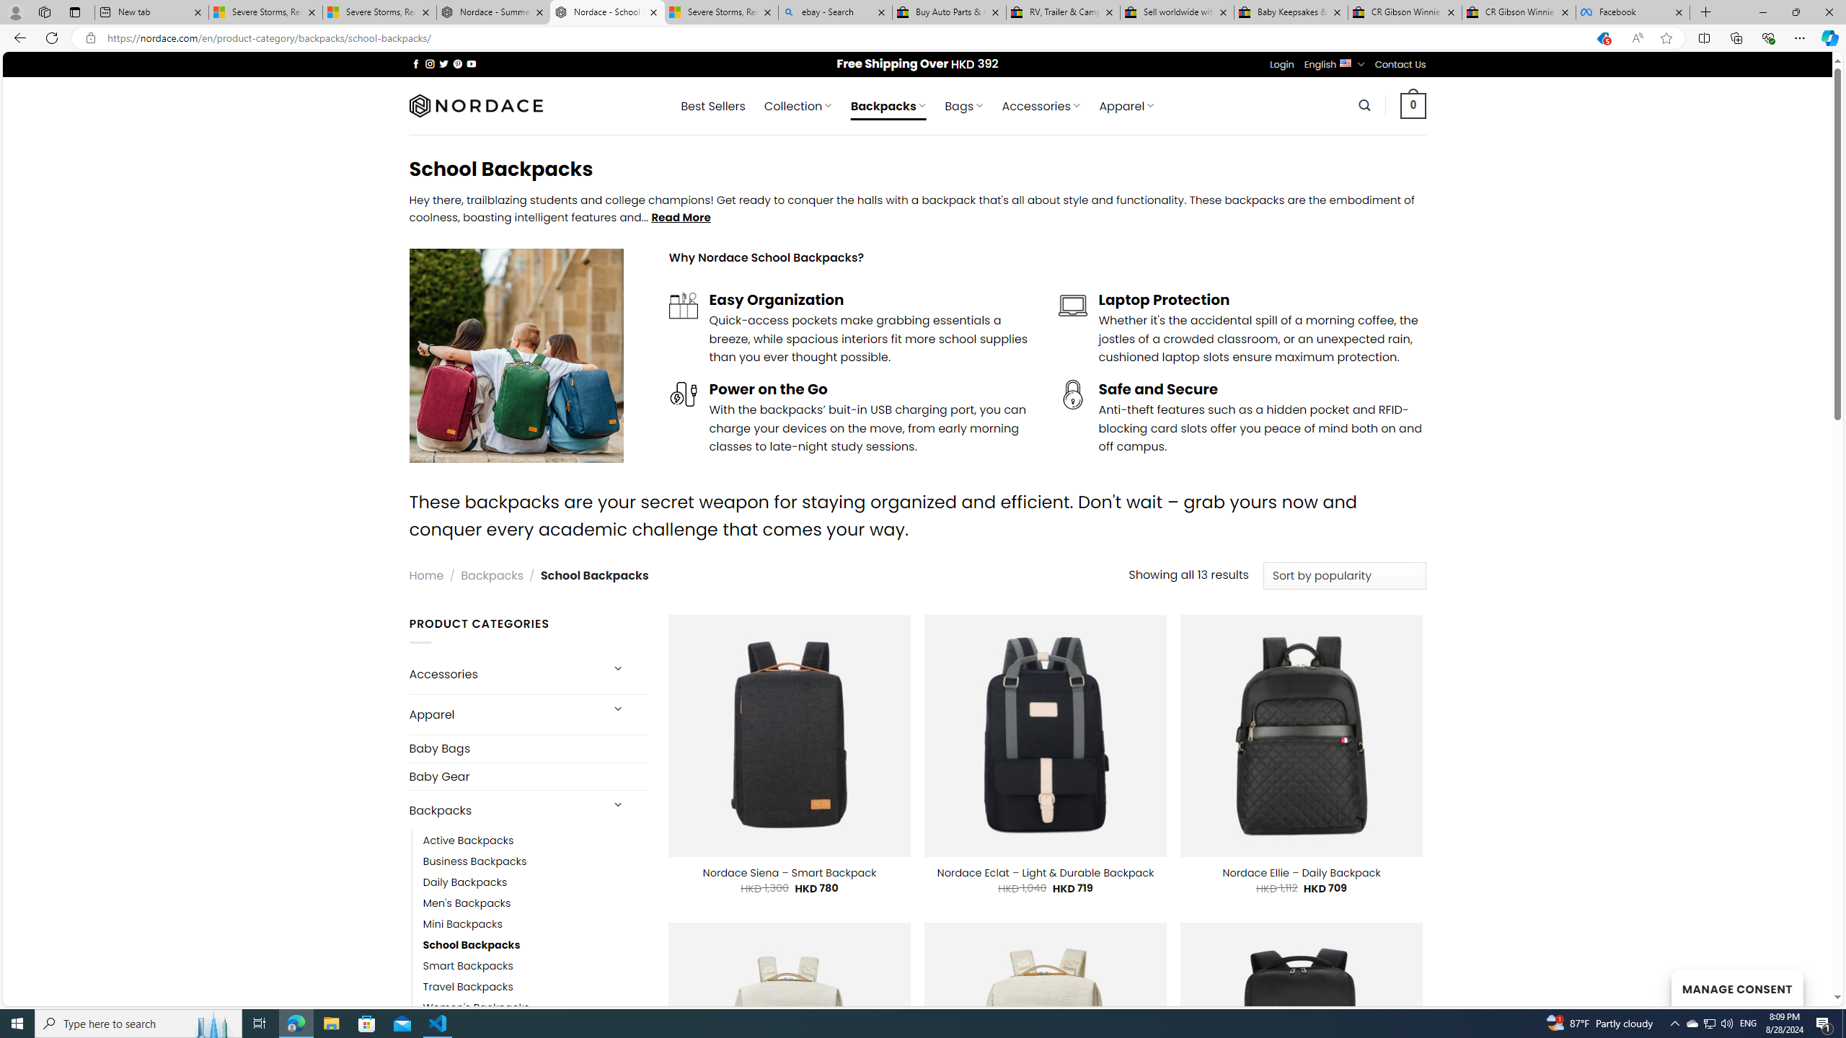 The image size is (1846, 1038). I want to click on RV, Trailer & Camper Steps & Ladders for sale | eBay, so click(1063, 12).